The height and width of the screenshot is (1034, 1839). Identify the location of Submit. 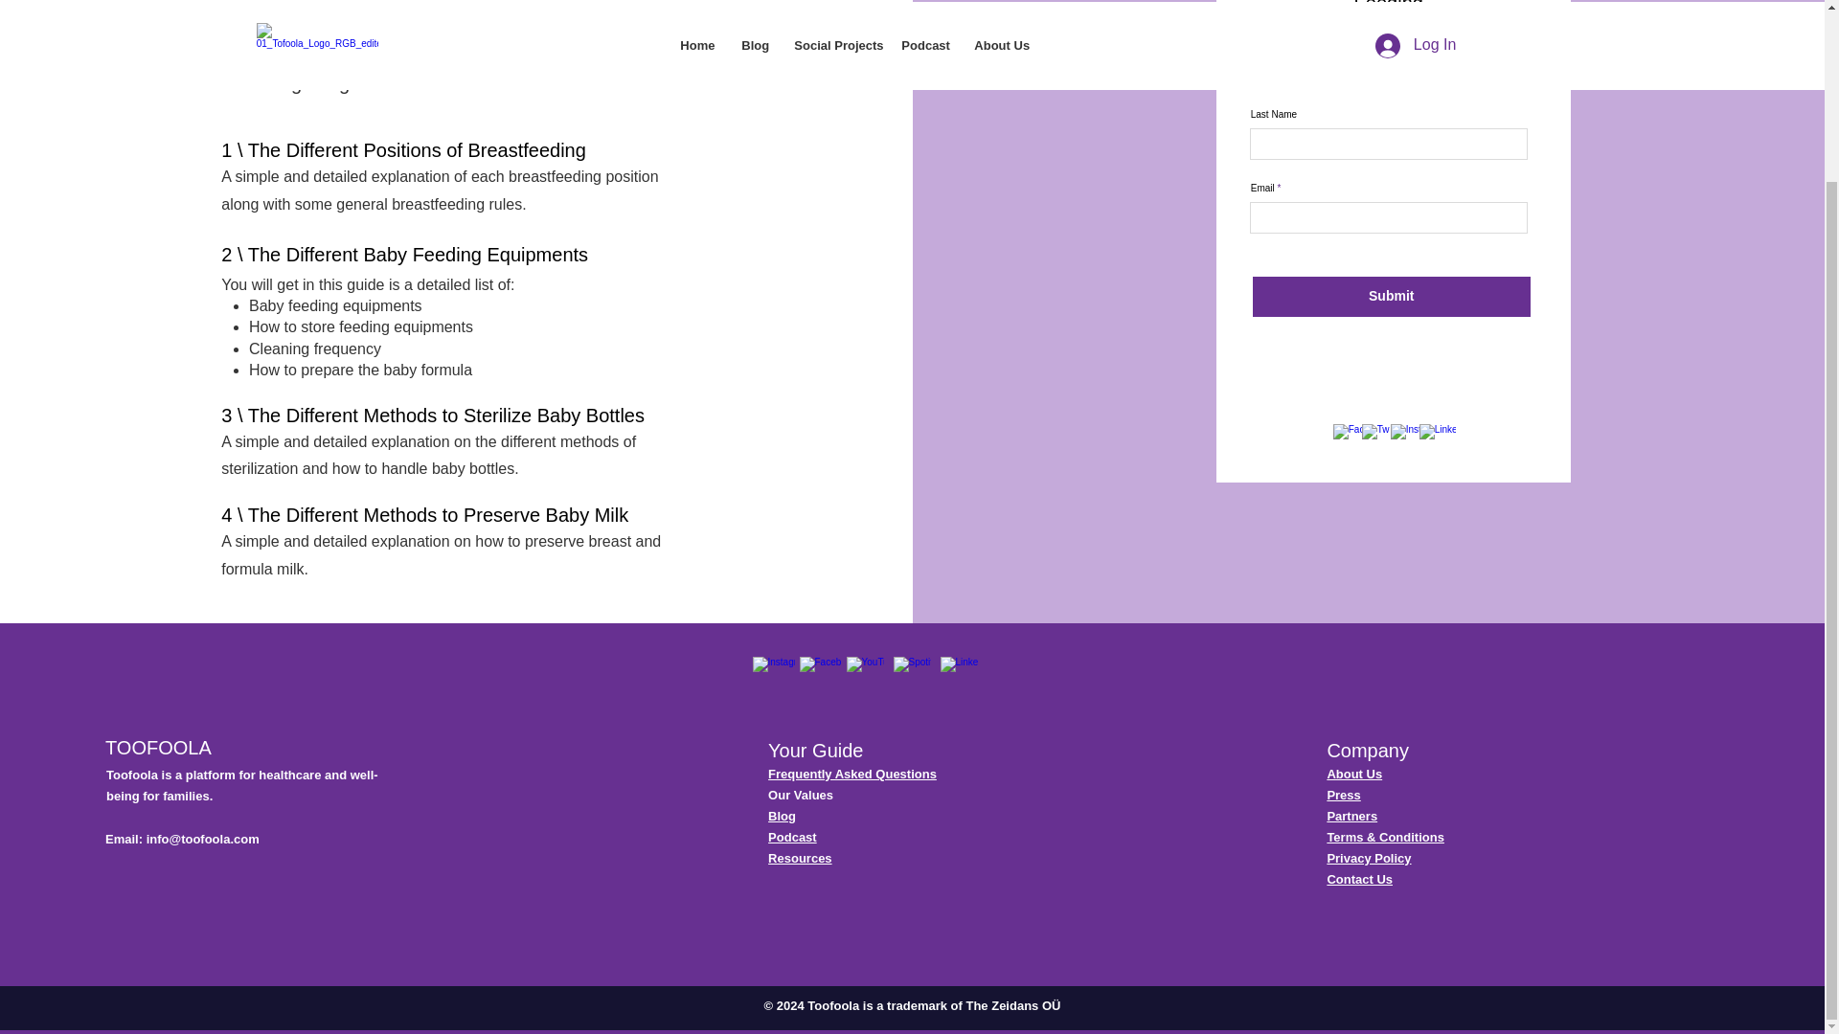
(1391, 297).